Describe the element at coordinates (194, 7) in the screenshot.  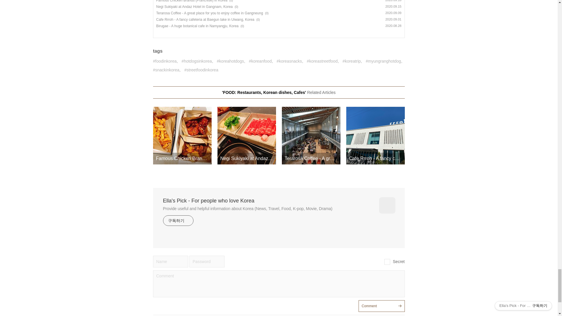
I see `Negi Sukiyaki at Andaz Hotel in Gangnam, Korea` at that location.